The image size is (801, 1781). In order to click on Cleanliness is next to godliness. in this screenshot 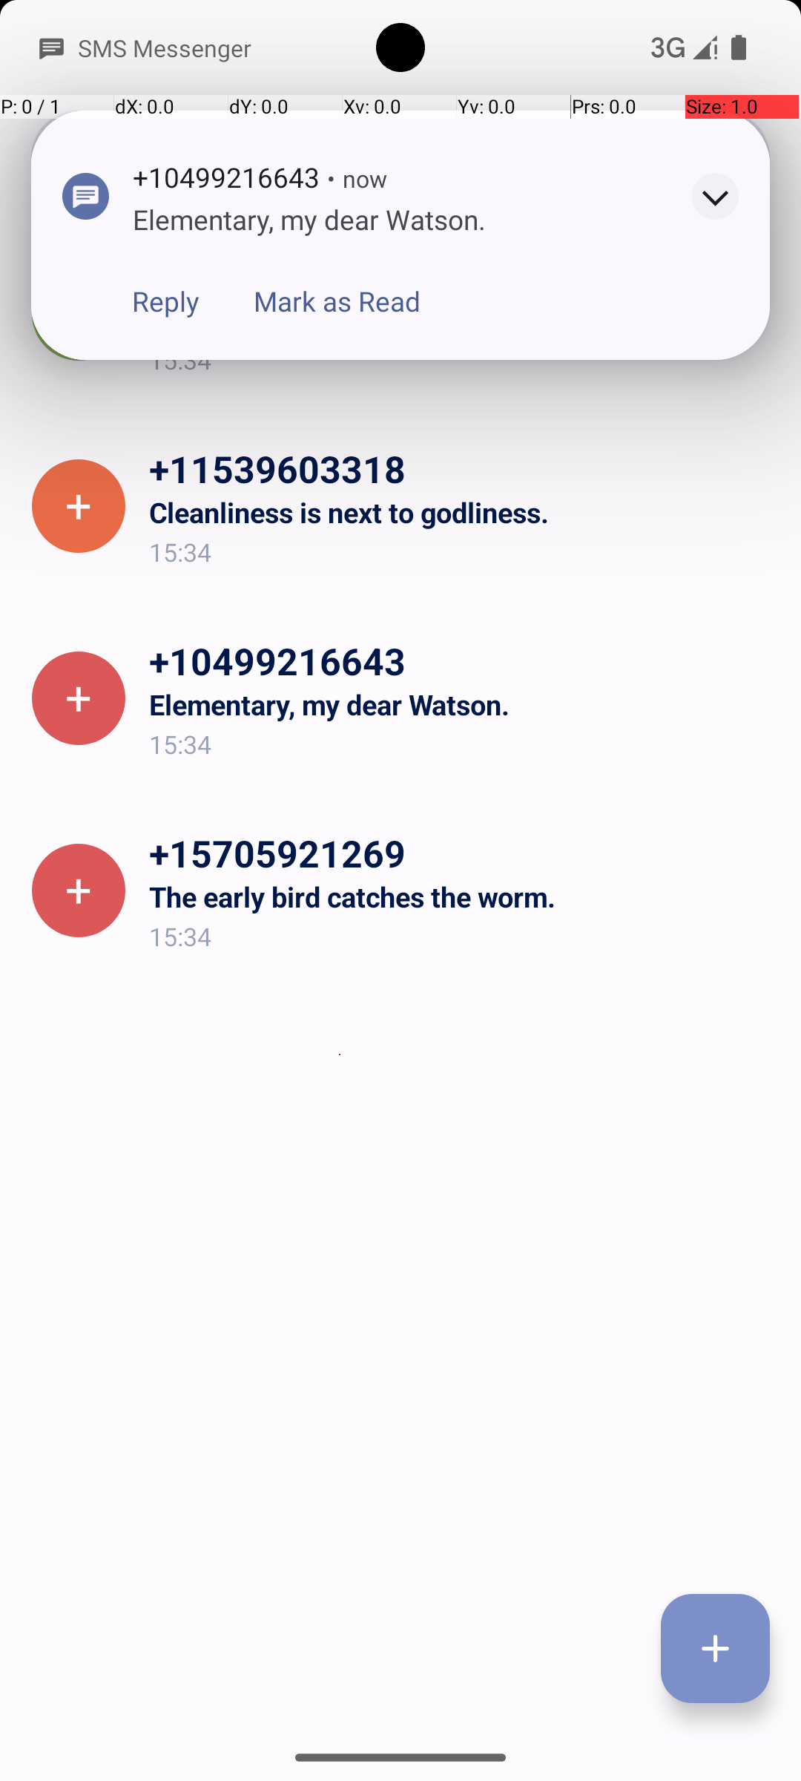, I will do `click(463, 512)`.